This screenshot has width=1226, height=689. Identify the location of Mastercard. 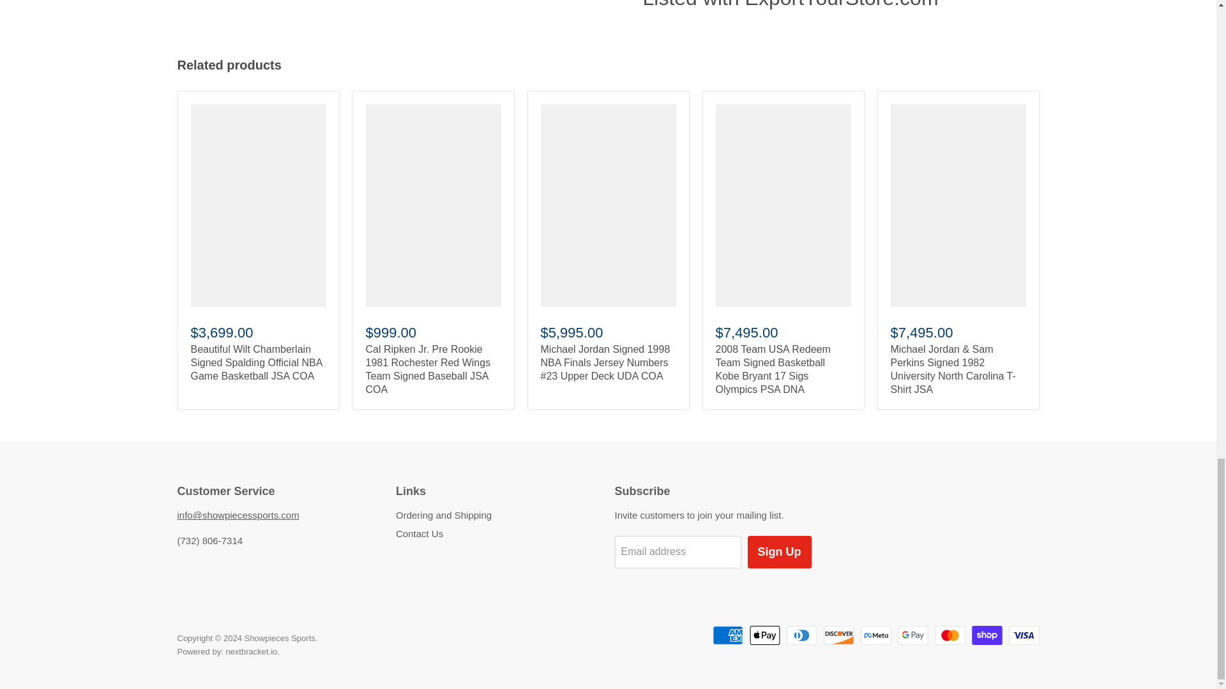
(950, 635).